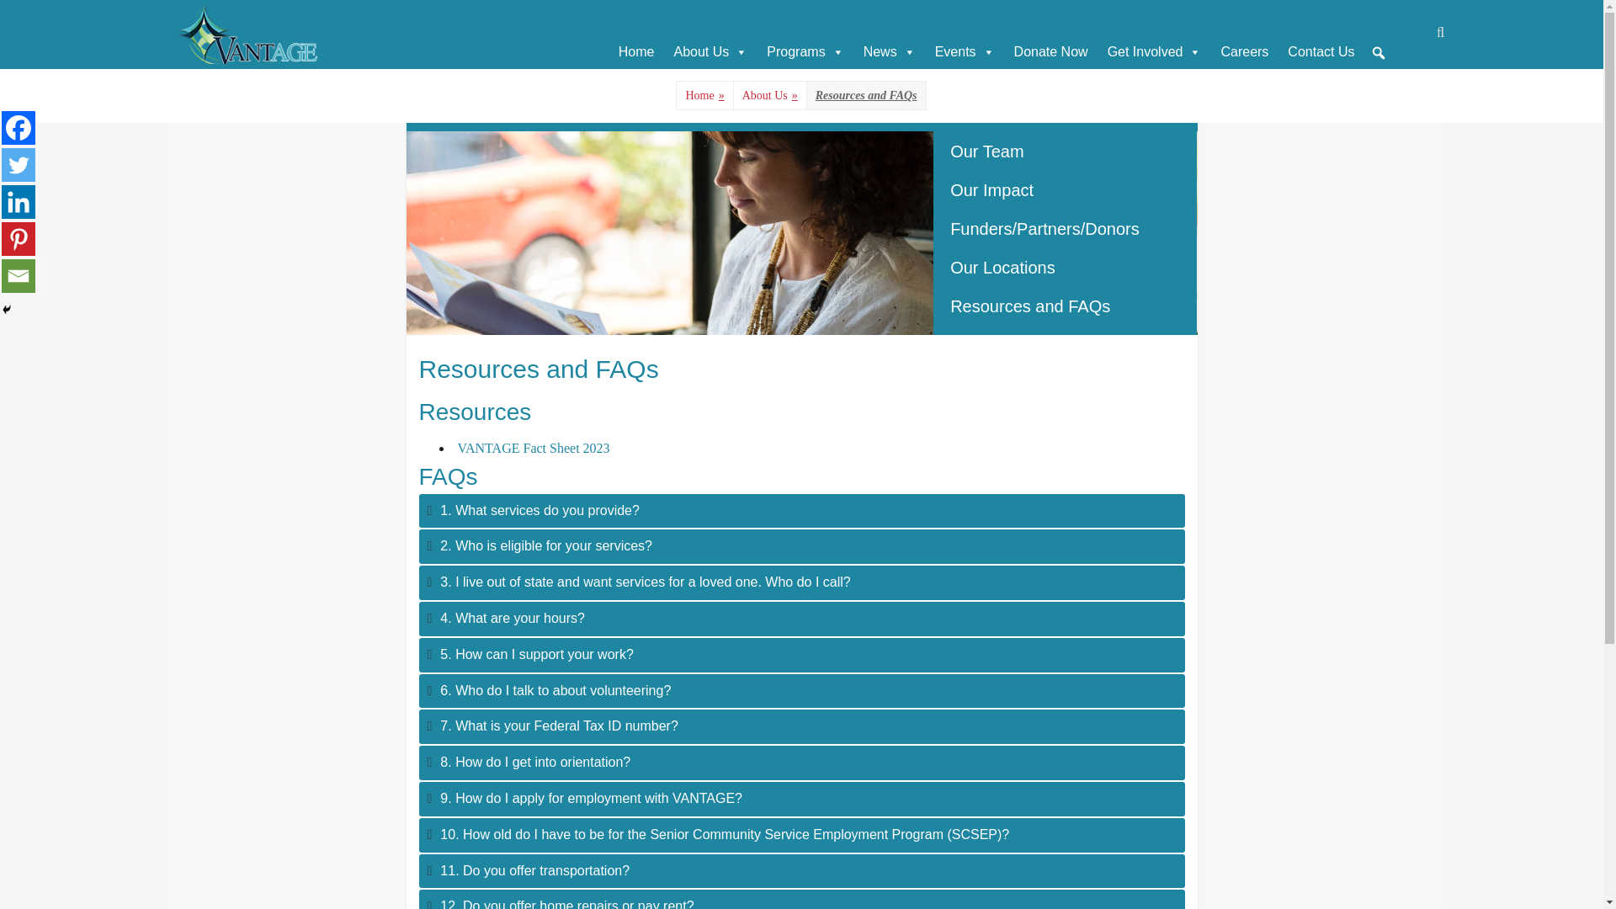 Image resolution: width=1616 pixels, height=909 pixels. What do you see at coordinates (19, 202) in the screenshot?
I see `Linkedin` at bounding box center [19, 202].